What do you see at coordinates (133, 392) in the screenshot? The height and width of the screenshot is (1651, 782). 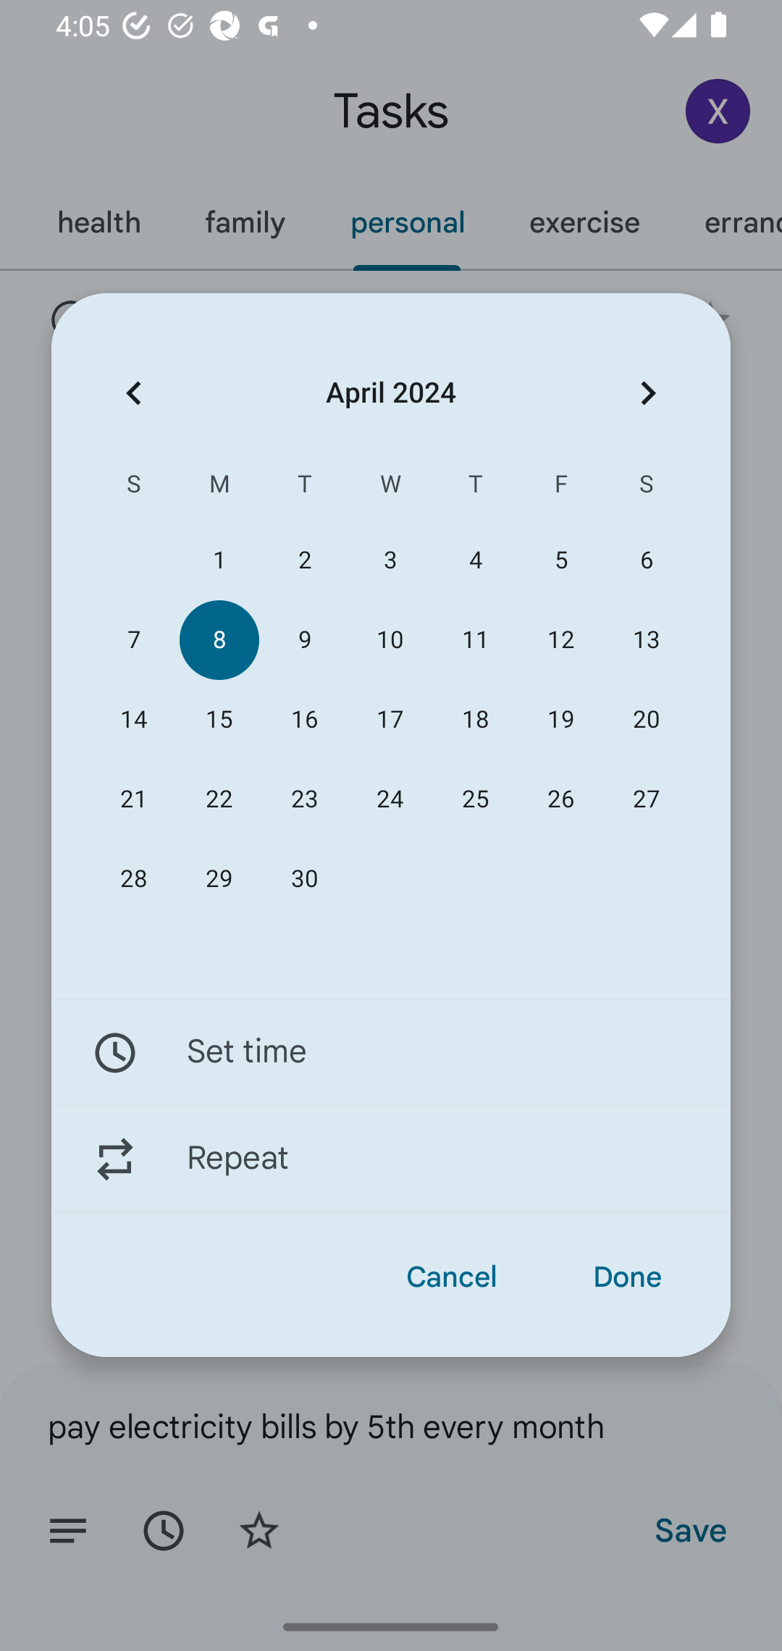 I see `Previous month` at bounding box center [133, 392].